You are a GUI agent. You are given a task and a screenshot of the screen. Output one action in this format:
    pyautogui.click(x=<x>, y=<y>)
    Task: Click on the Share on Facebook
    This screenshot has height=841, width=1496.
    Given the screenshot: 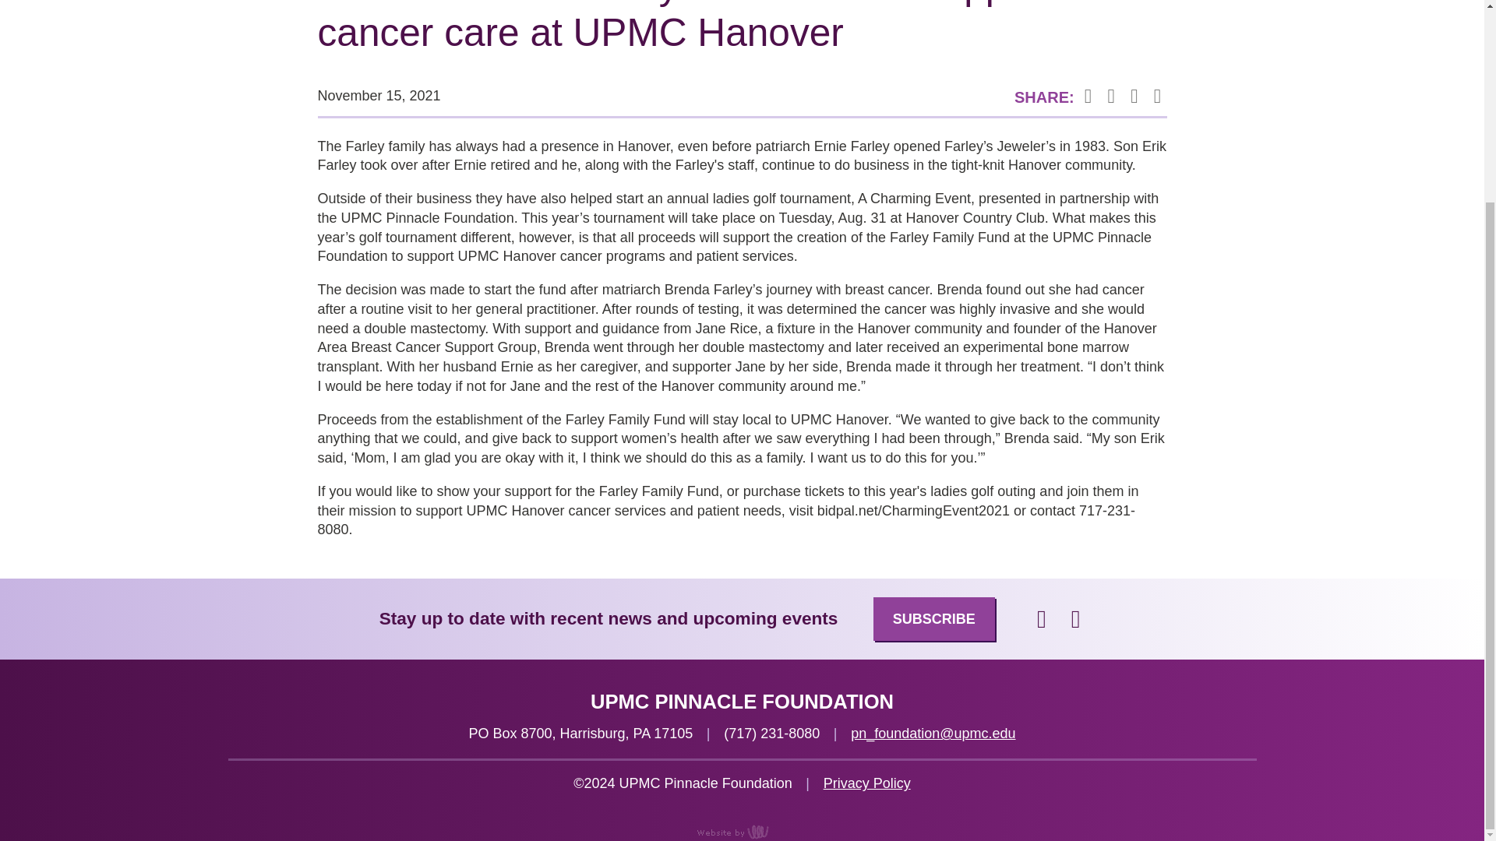 What is the action you would take?
    pyautogui.click(x=1088, y=97)
    